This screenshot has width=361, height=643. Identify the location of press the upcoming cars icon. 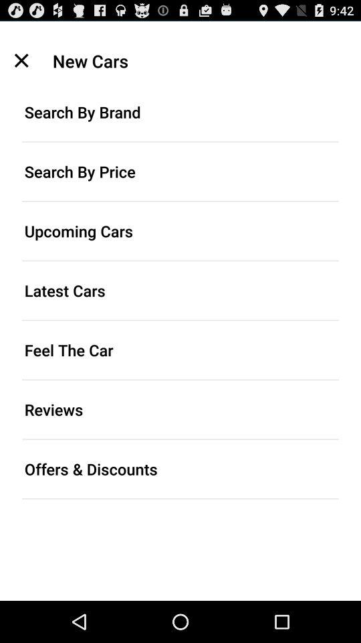
(180, 230).